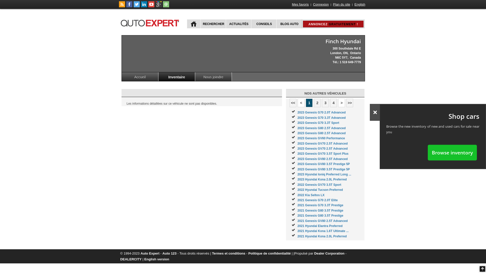 The height and width of the screenshot is (273, 486). I want to click on 2023 Hyundai Ioniq Preferred Long ..., so click(324, 174).